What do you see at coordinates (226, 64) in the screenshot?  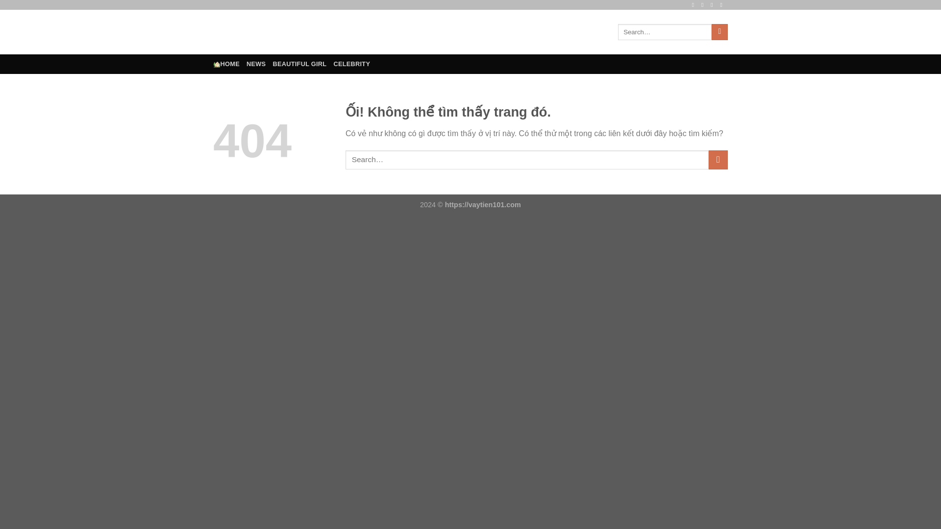 I see `HOME` at bounding box center [226, 64].